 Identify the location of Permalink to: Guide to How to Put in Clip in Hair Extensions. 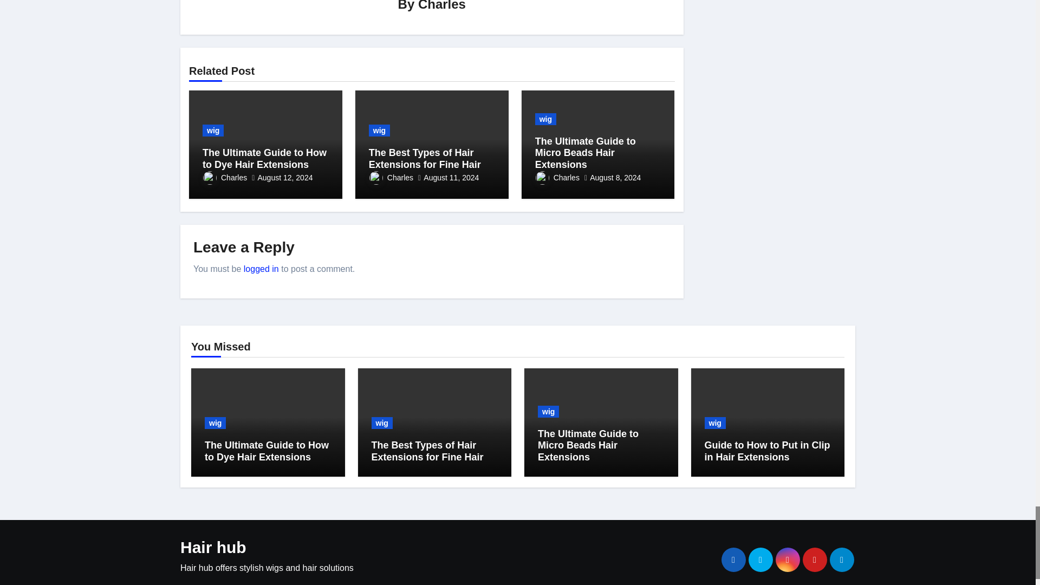
(767, 451).